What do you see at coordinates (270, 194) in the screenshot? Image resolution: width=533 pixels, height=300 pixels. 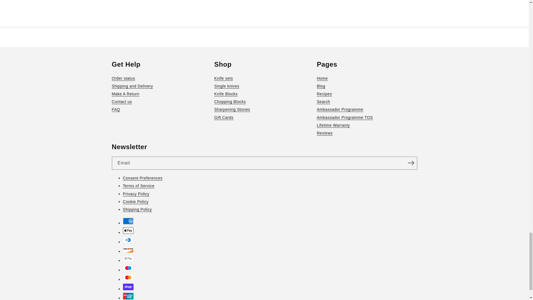 I see `Privacy Policy` at bounding box center [270, 194].